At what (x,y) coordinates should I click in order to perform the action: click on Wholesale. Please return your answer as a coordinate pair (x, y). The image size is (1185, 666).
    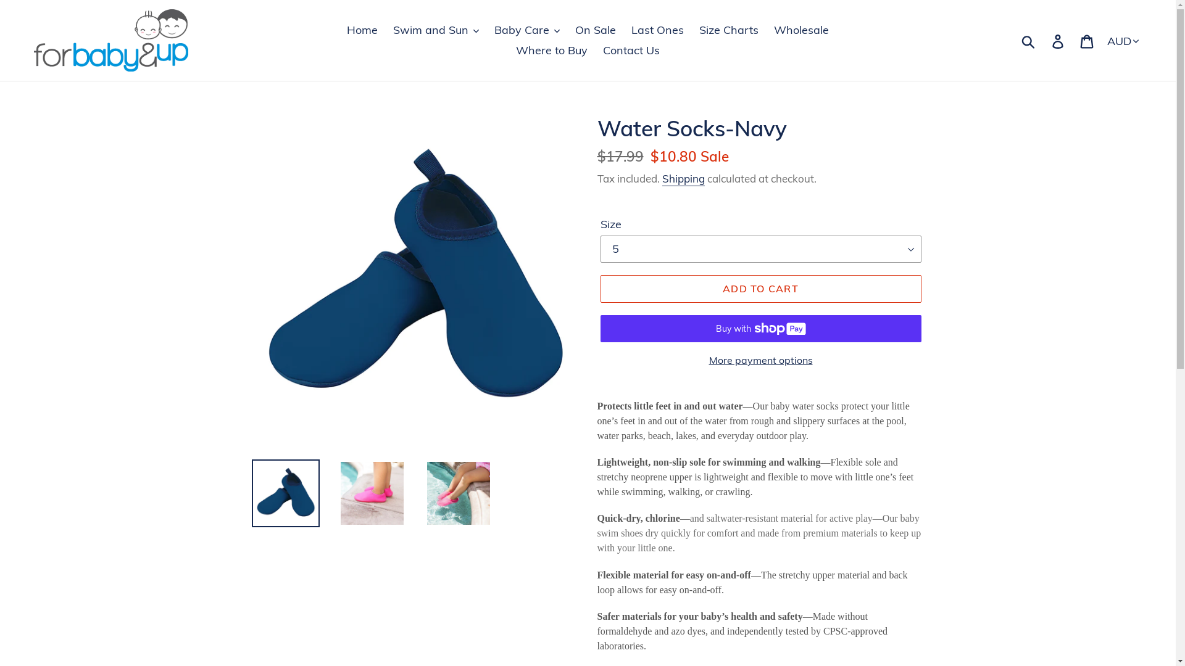
    Looking at the image, I should click on (801, 30).